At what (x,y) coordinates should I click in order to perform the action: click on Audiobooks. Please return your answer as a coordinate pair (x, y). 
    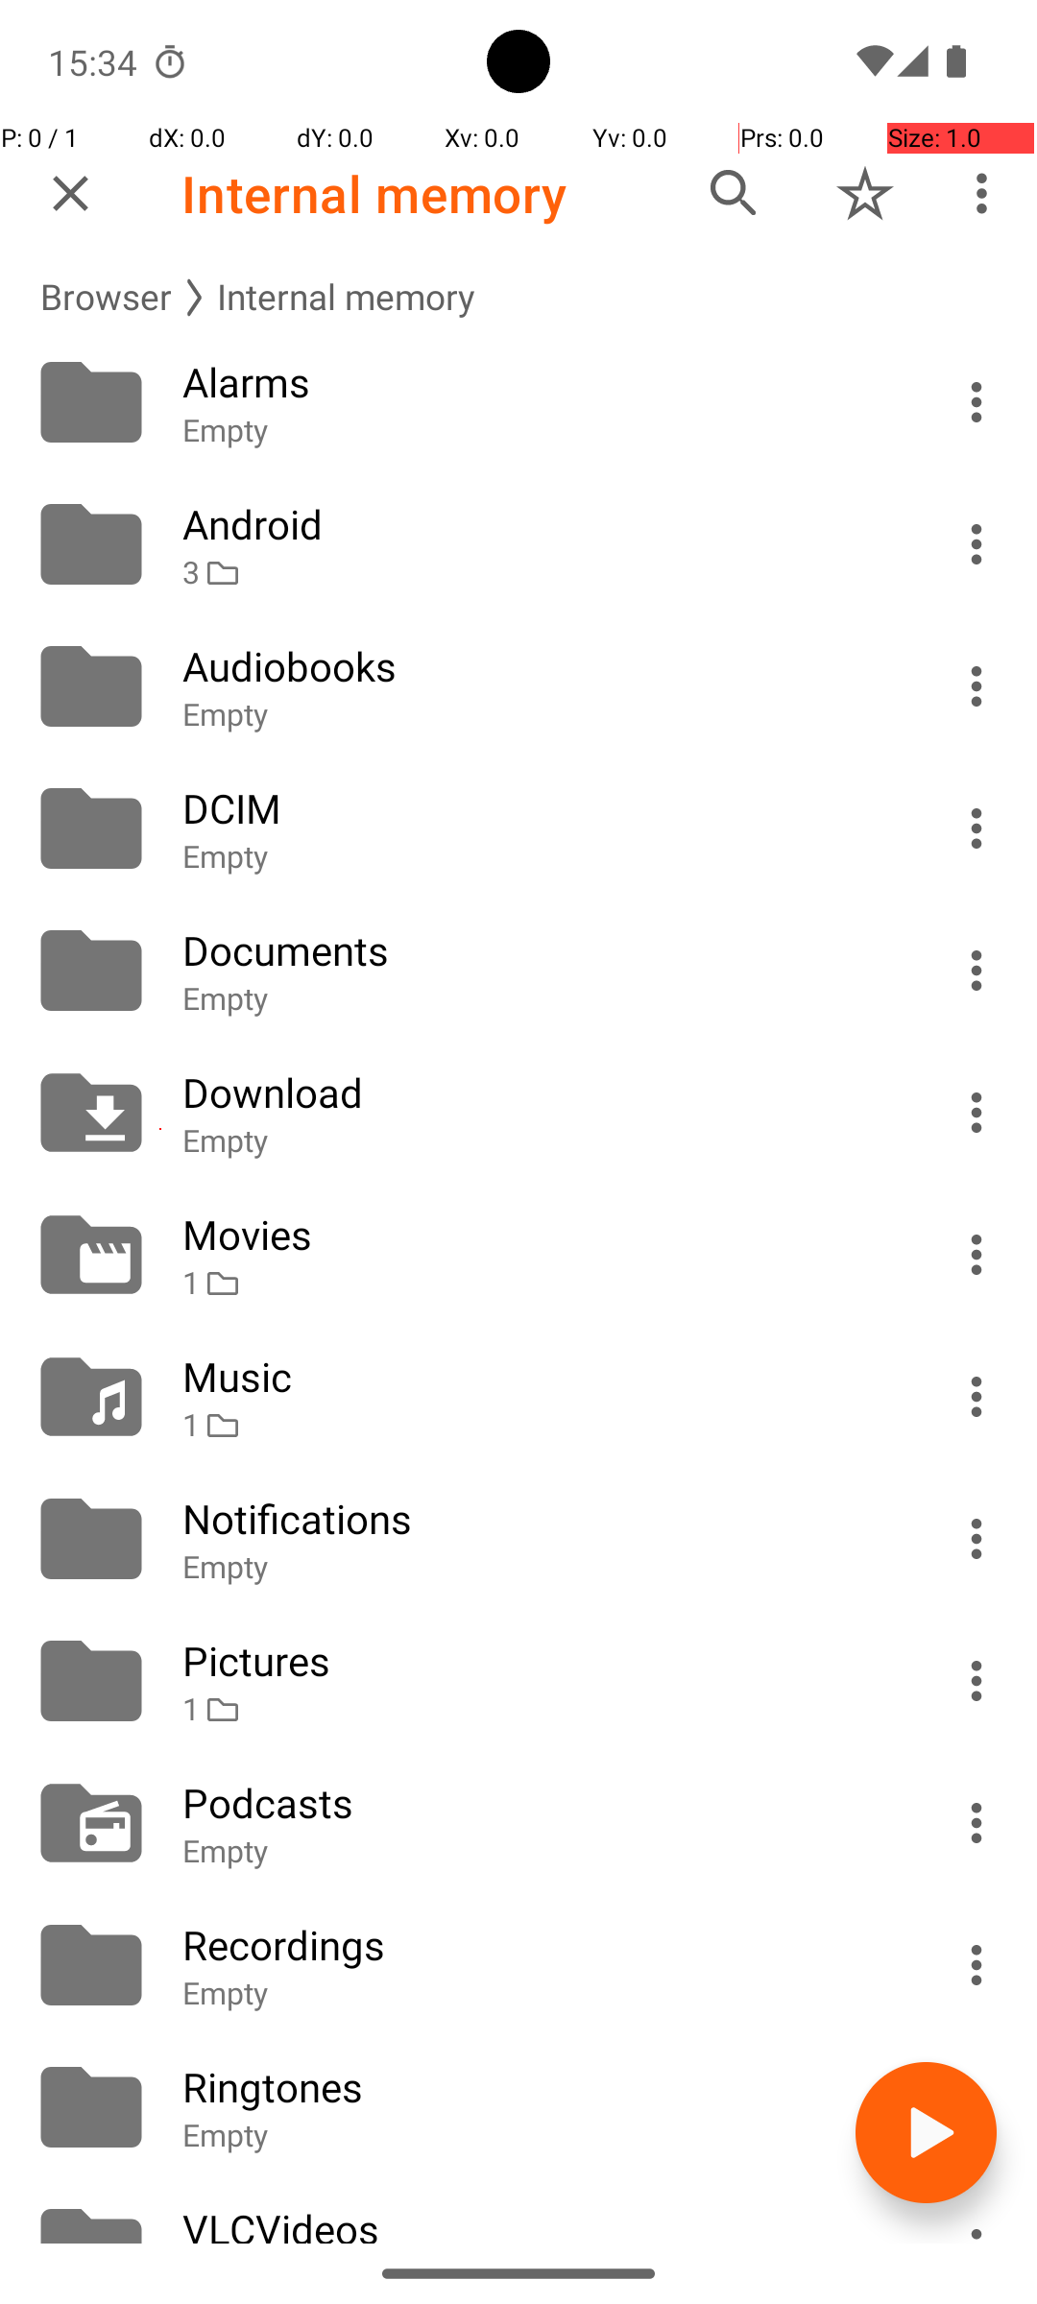
    Looking at the image, I should click on (540, 666).